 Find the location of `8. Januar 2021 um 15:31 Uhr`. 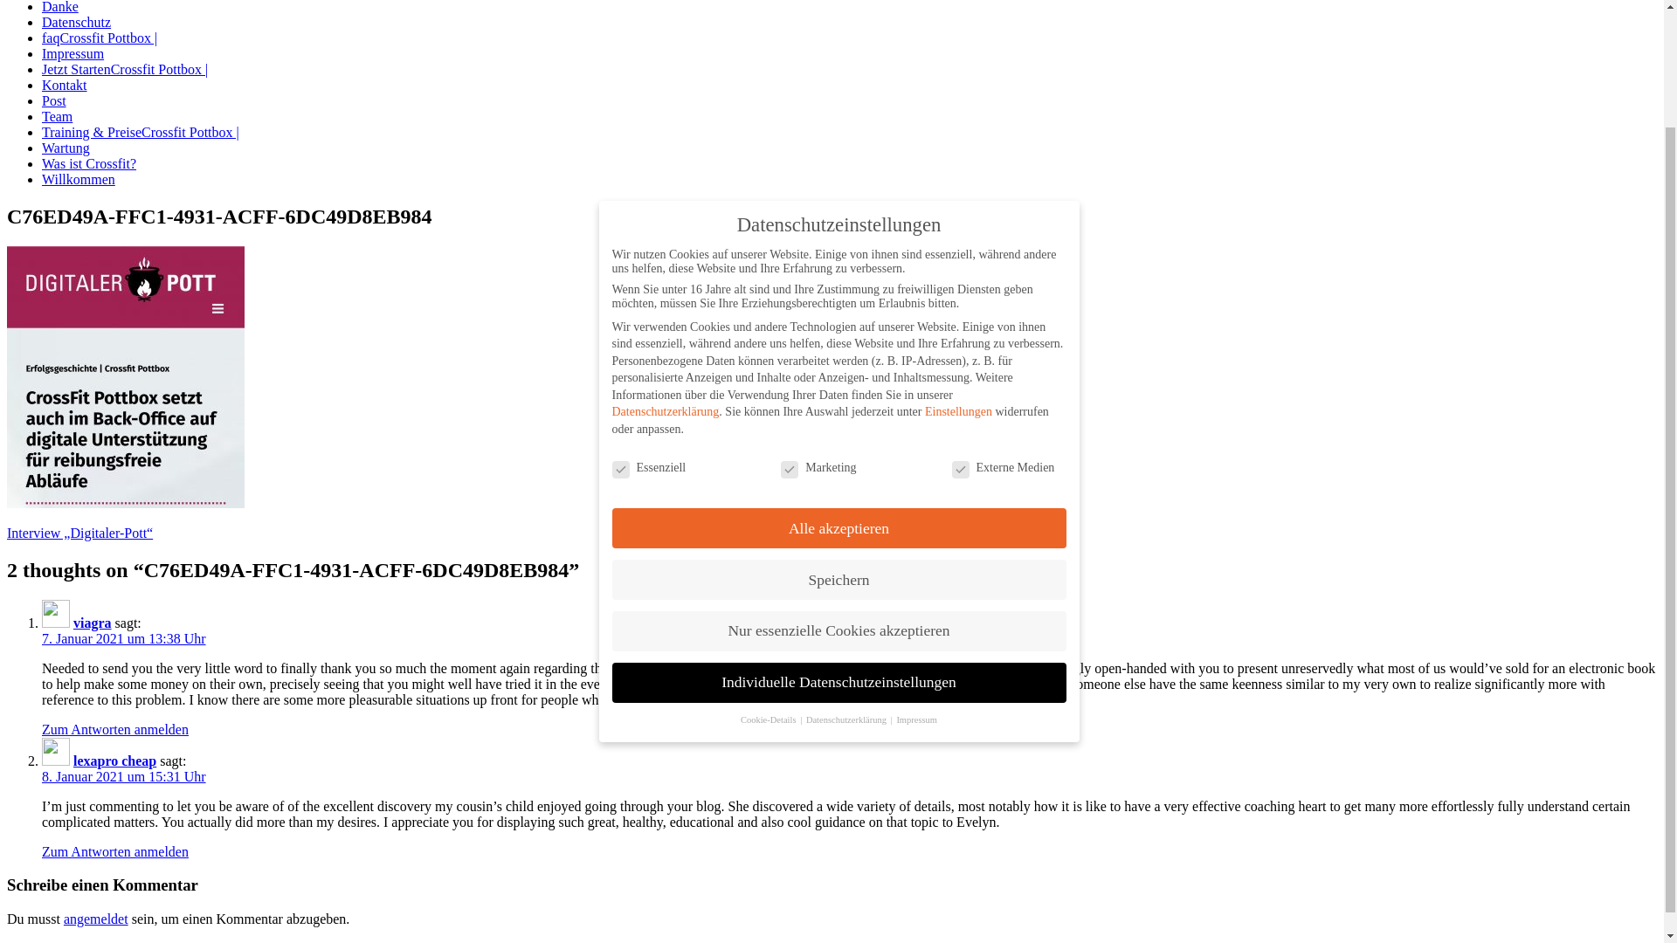

8. Januar 2021 um 15:31 Uhr is located at coordinates (124, 776).